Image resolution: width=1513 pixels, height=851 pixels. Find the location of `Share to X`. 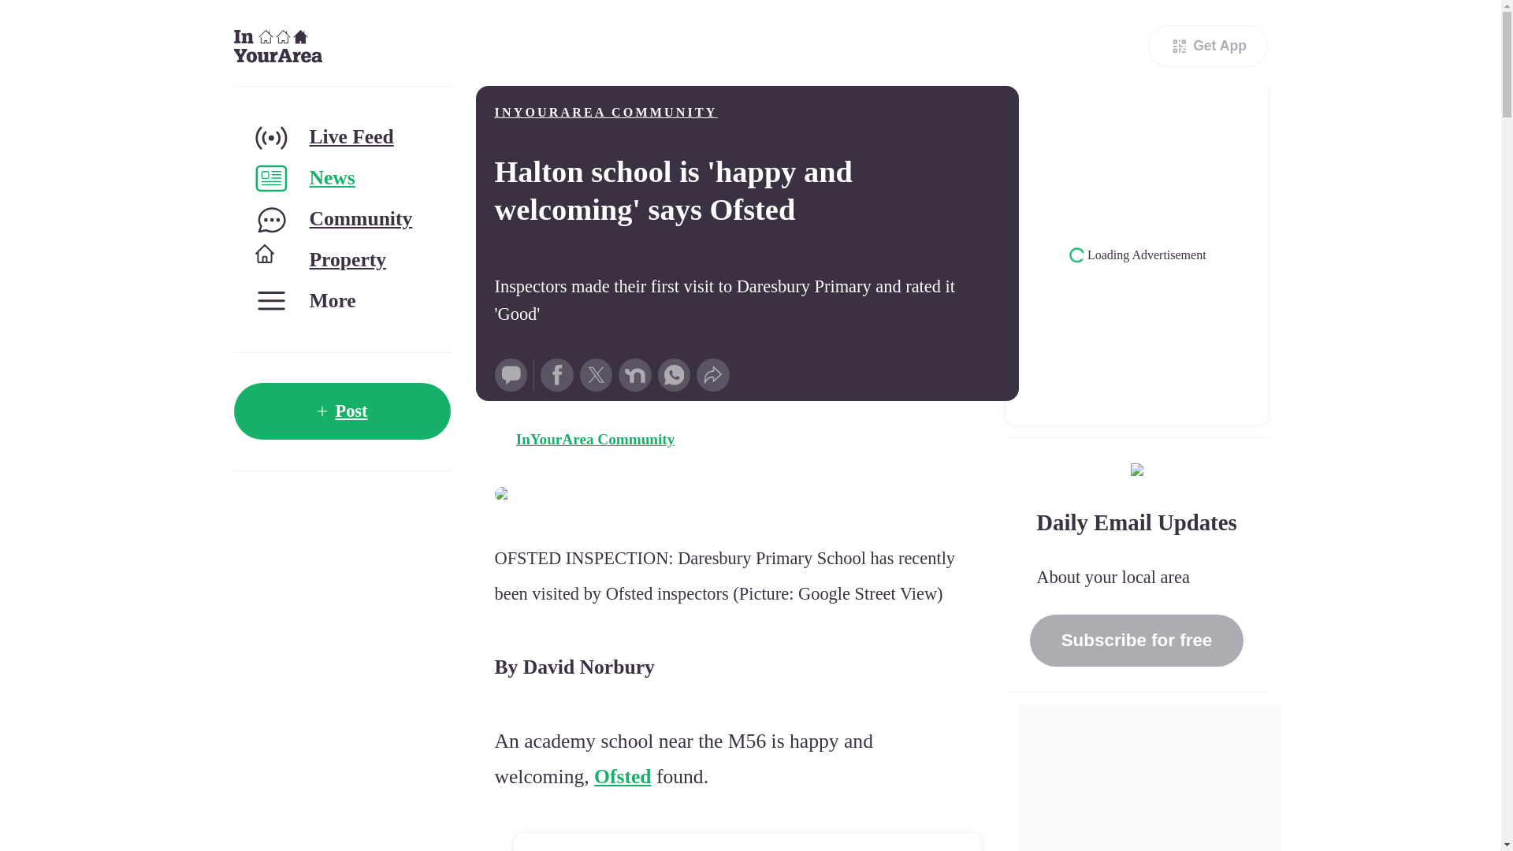

Share to X is located at coordinates (596, 374).